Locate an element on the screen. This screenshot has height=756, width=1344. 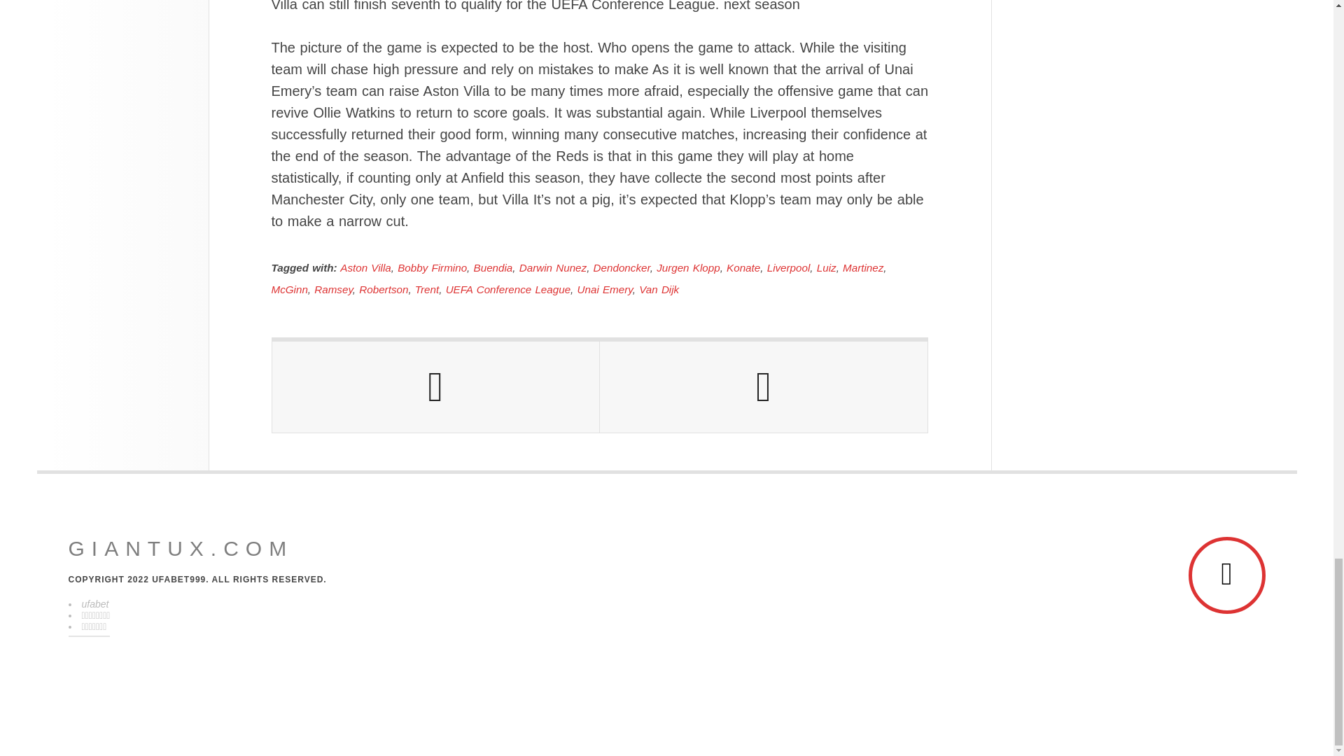
Unai Emery is located at coordinates (605, 290).